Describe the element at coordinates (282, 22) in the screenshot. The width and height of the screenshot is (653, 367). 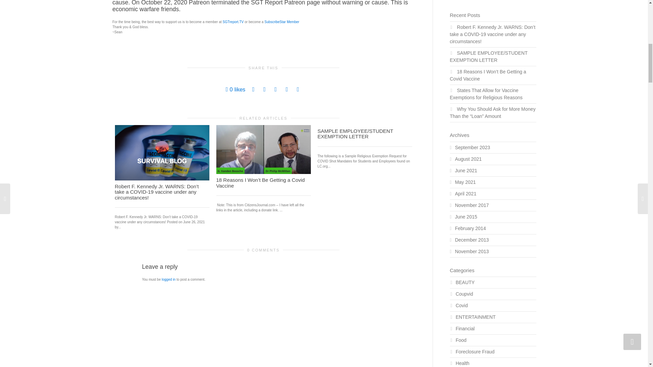
I see `SubscribeStar Member` at that location.